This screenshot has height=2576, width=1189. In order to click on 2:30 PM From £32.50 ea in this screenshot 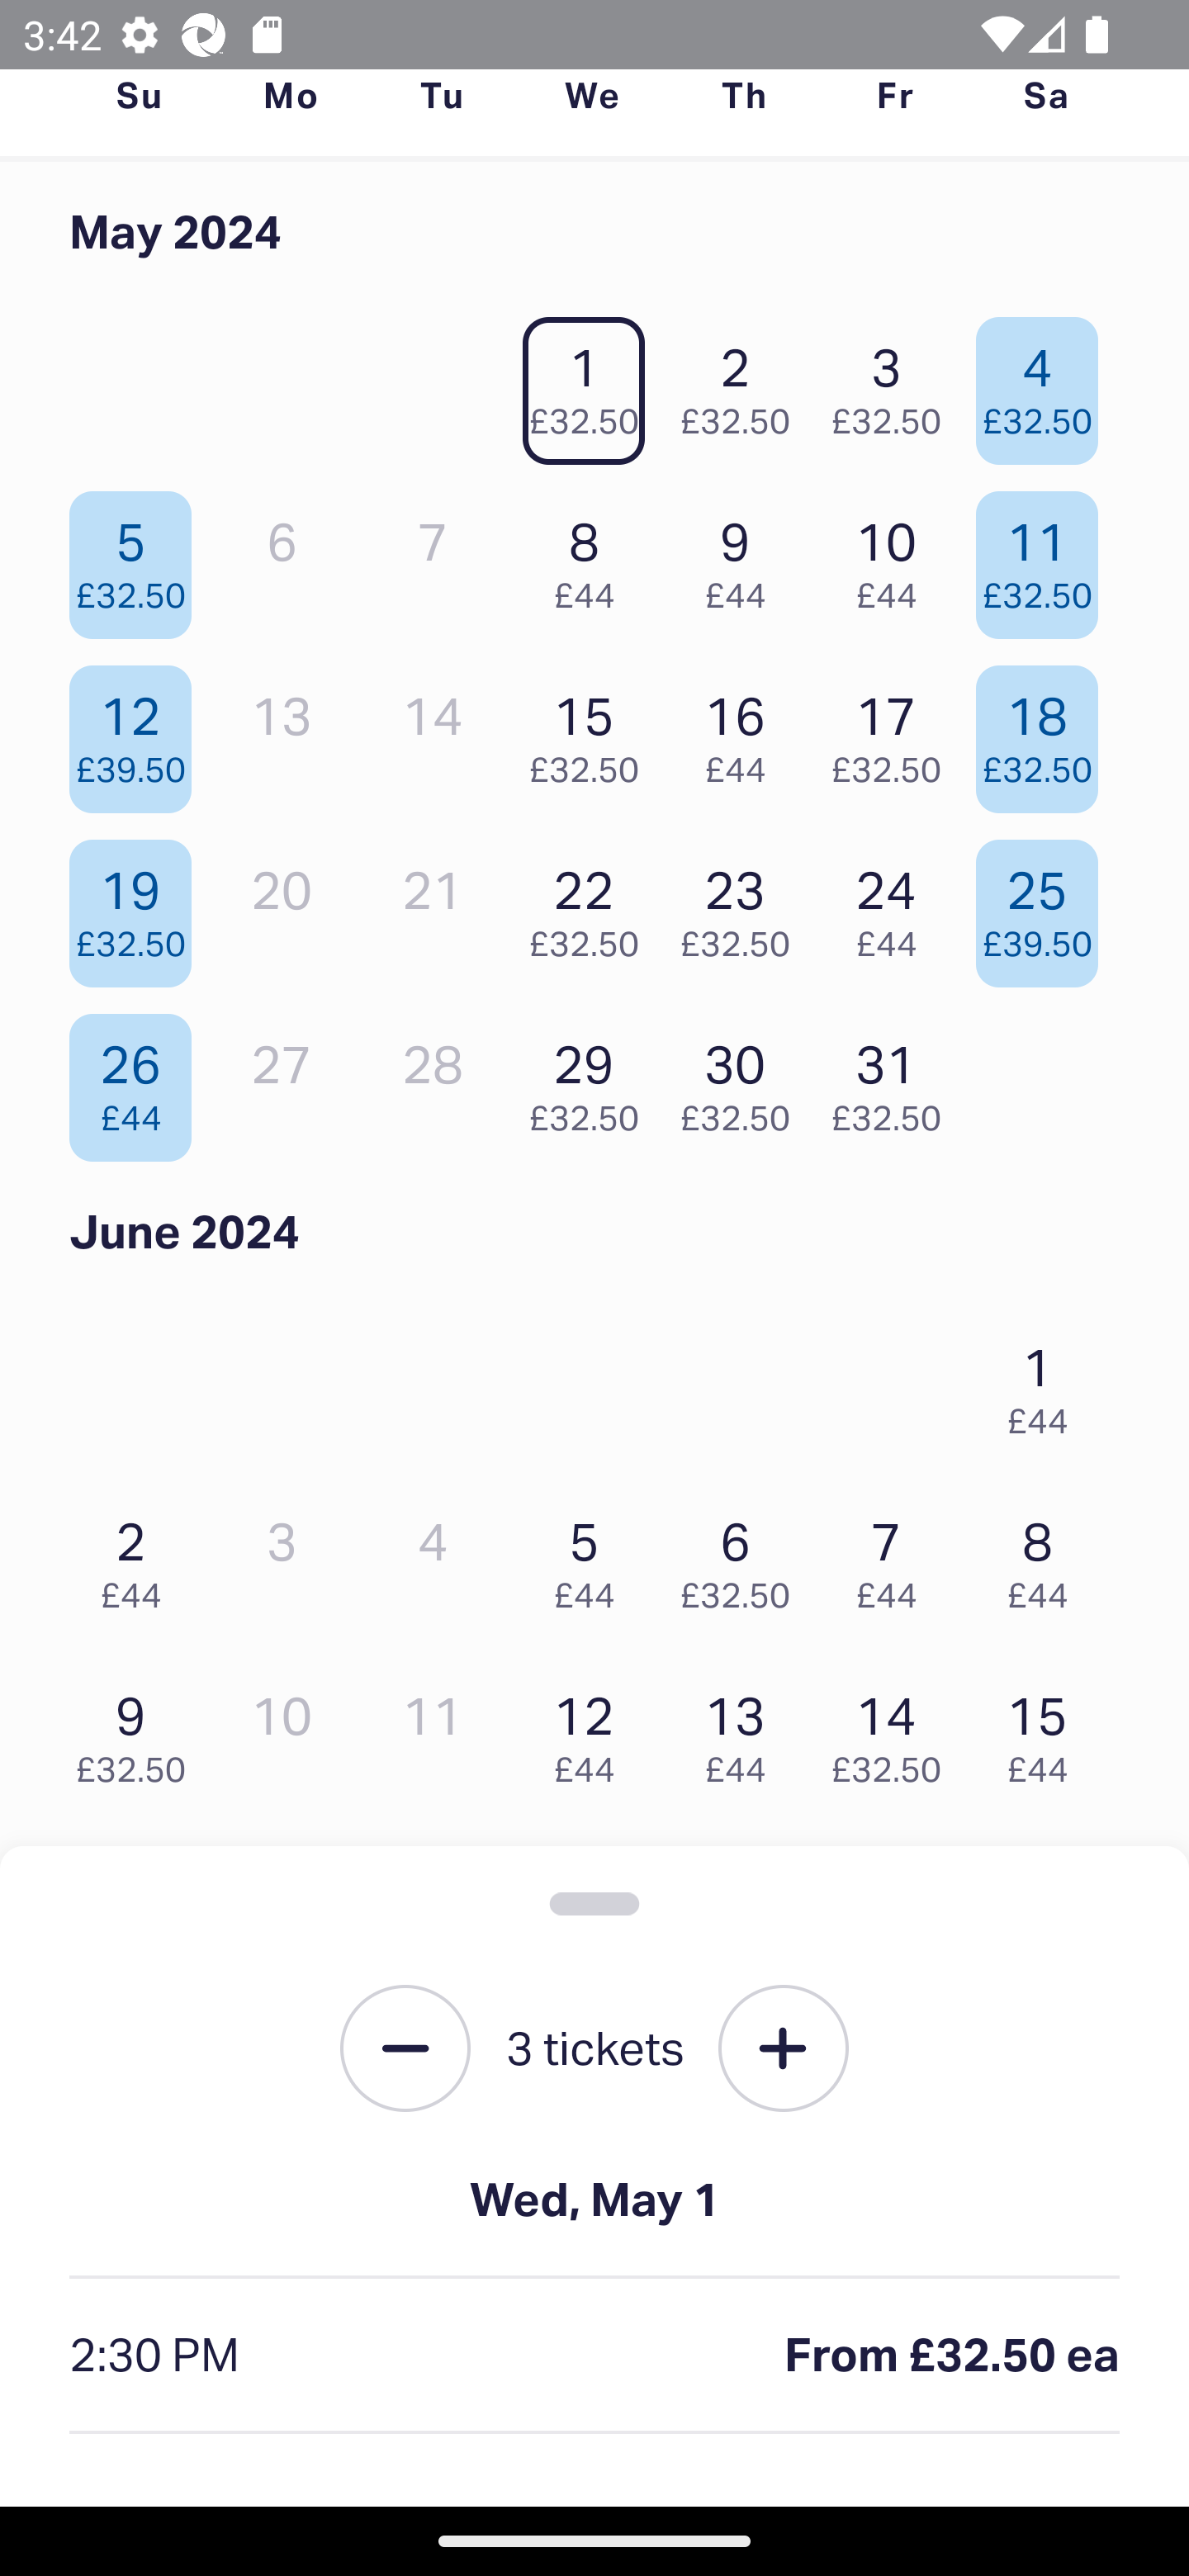, I will do `click(594, 2356)`.